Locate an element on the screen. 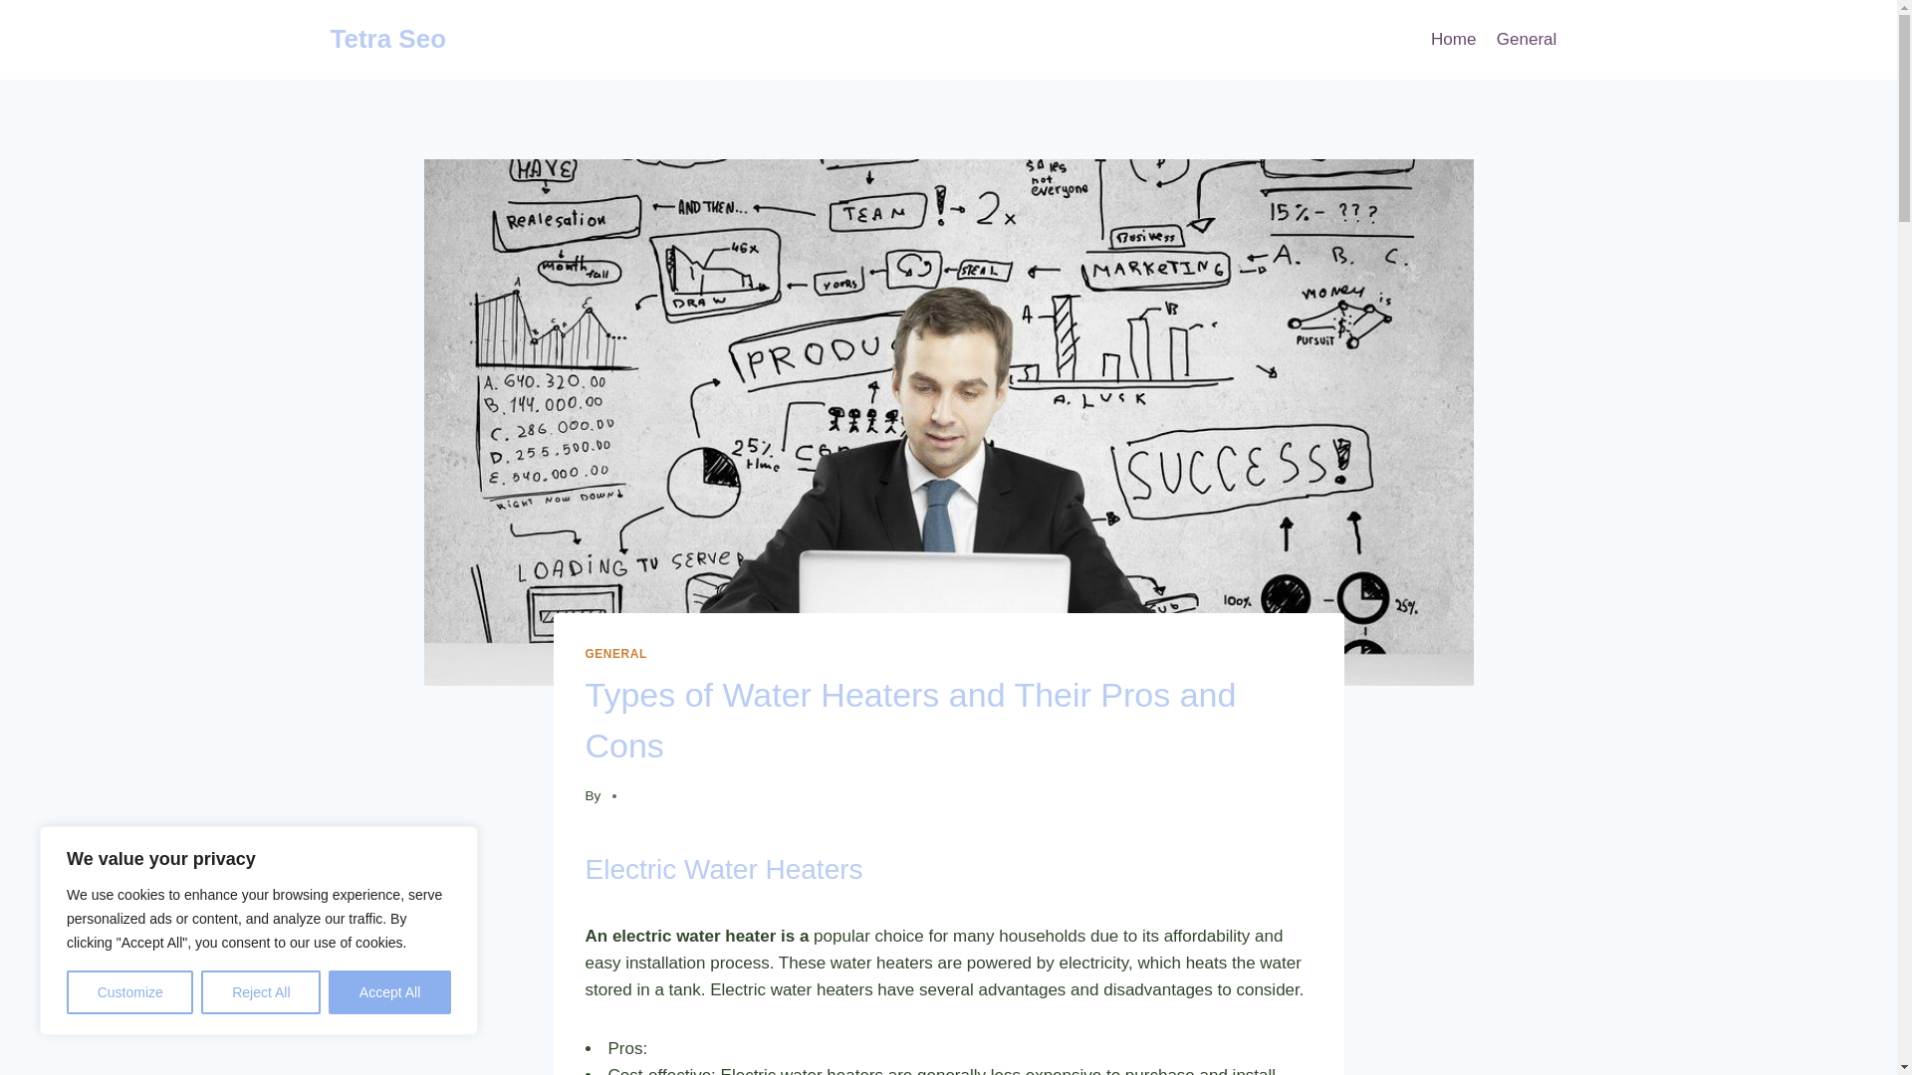 This screenshot has height=1075, width=1912. Home is located at coordinates (1454, 40).